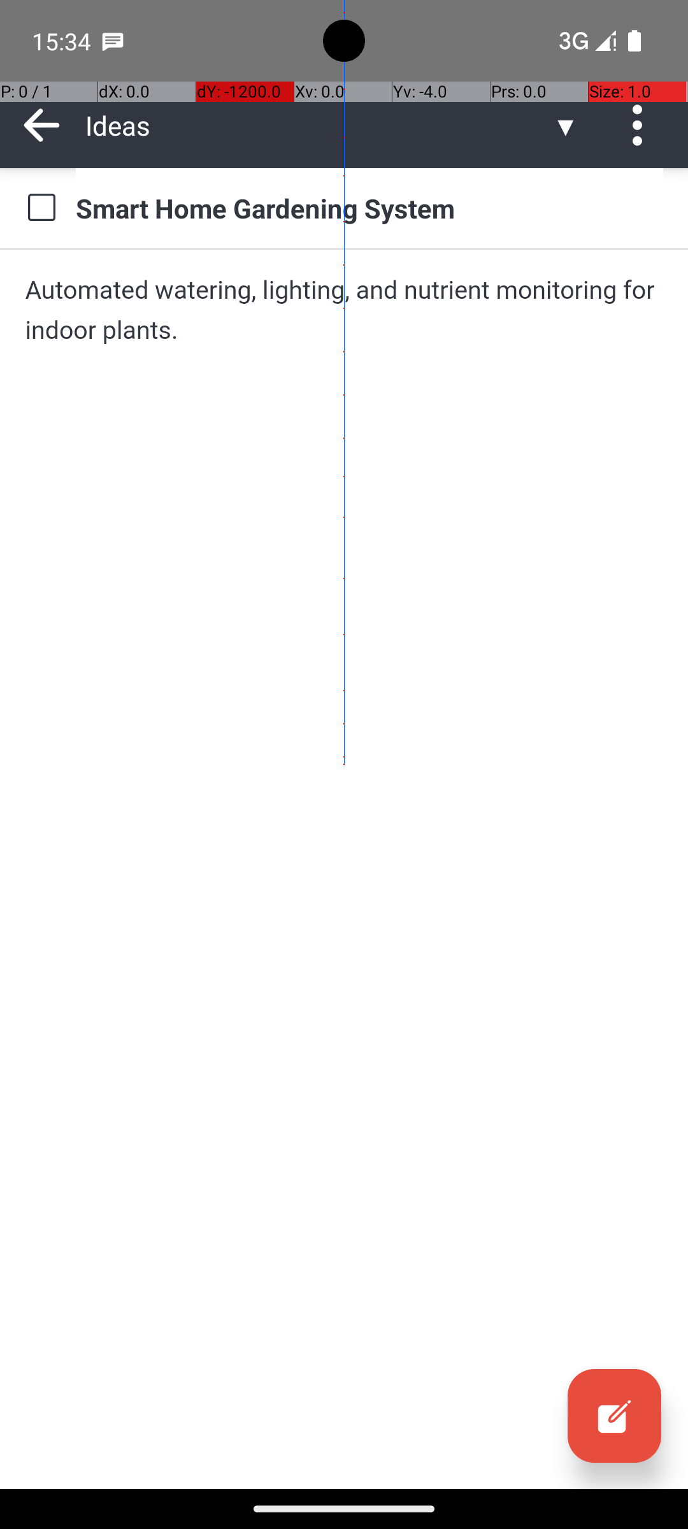 This screenshot has width=688, height=1529. I want to click on Ideas, so click(319, 125).